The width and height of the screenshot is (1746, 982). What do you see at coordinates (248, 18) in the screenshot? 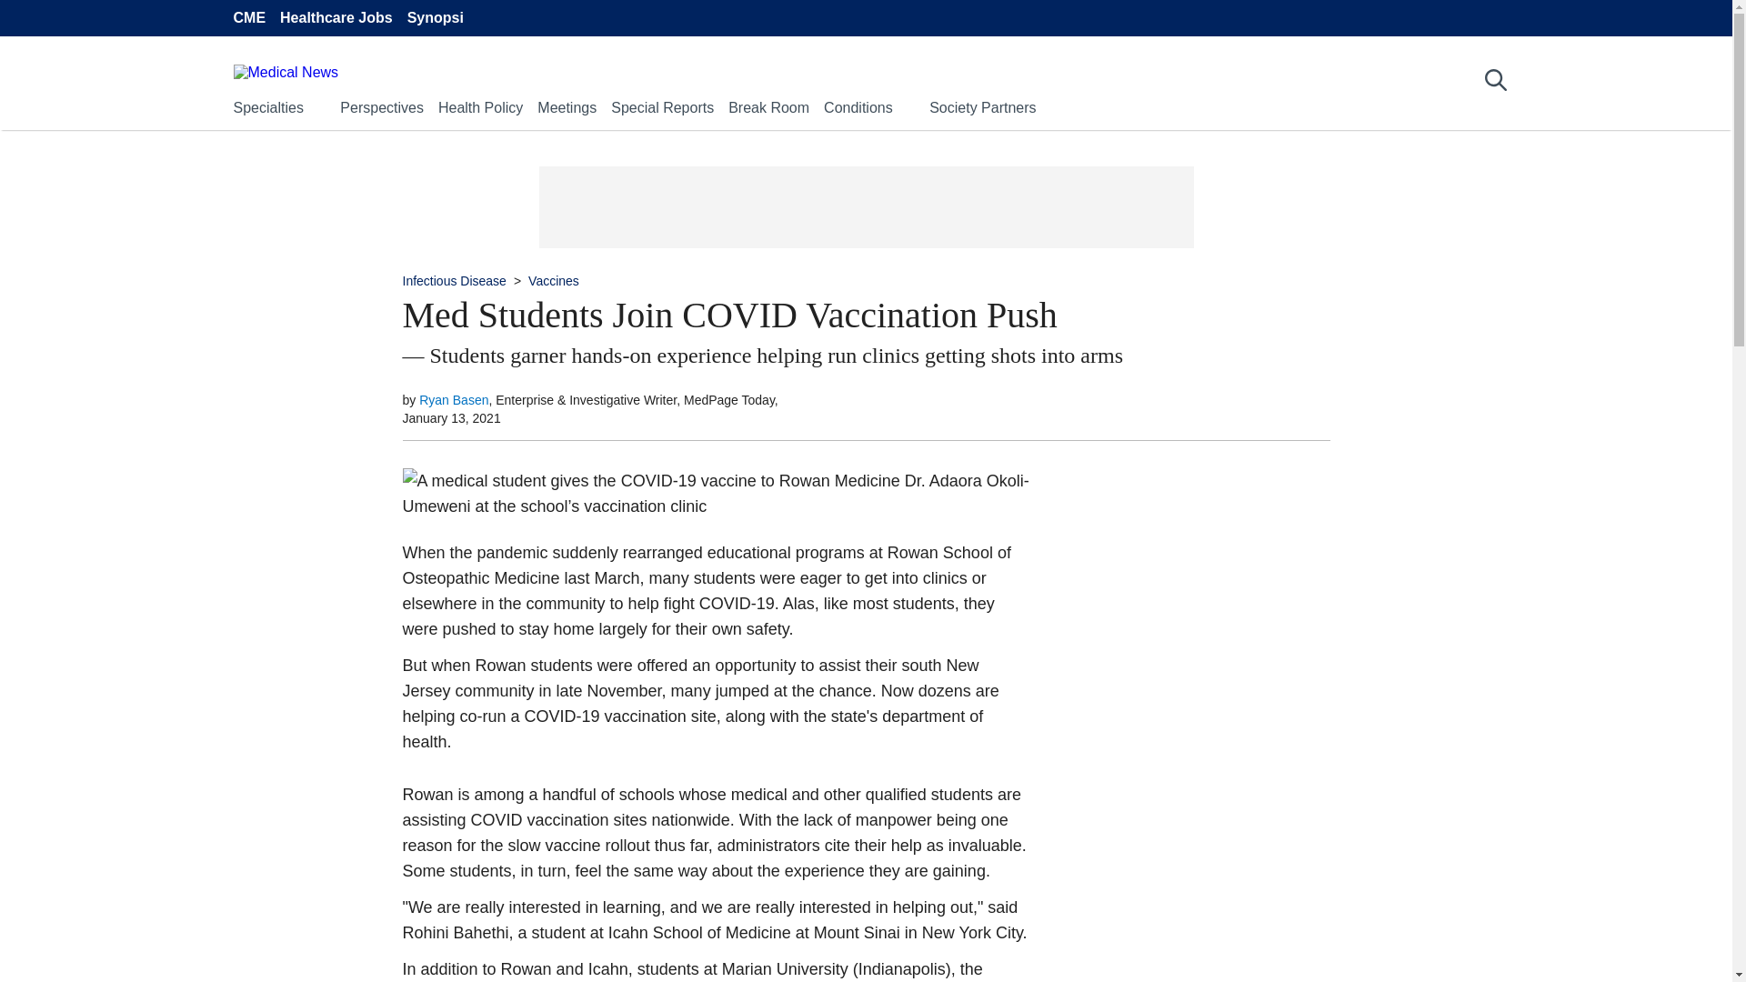
I see `CME` at bounding box center [248, 18].